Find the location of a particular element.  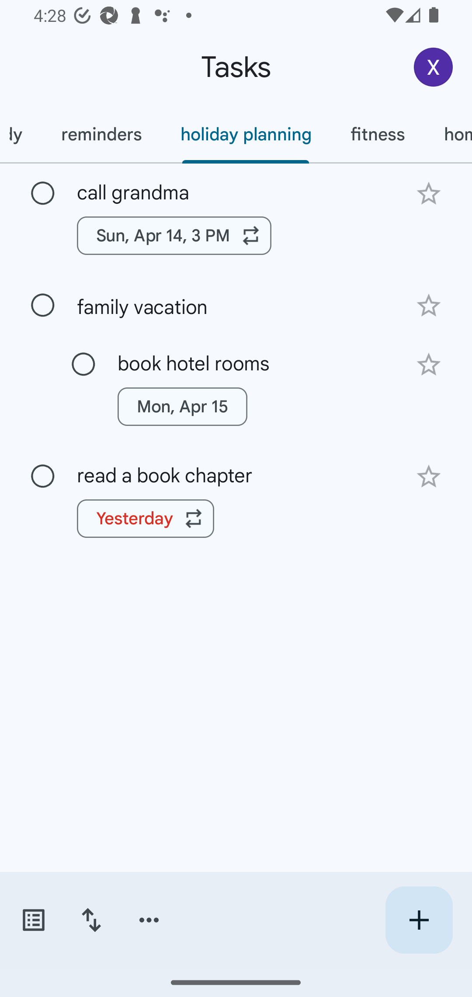

Mon, Apr 15 is located at coordinates (182, 407).